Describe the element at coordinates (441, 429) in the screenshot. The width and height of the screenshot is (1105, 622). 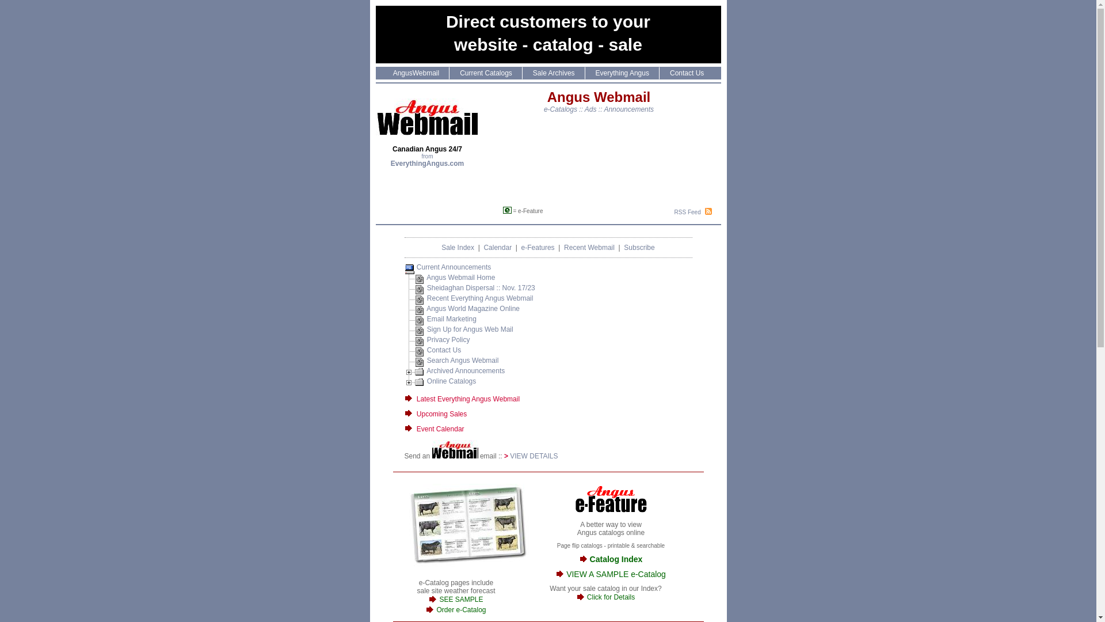
I see `Event Calendar` at that location.